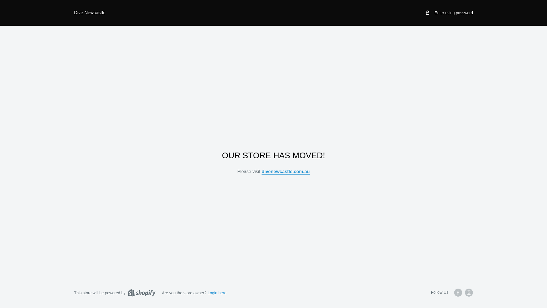  What do you see at coordinates (142, 293) in the screenshot?
I see `Create your own online store with Shopify` at bounding box center [142, 293].